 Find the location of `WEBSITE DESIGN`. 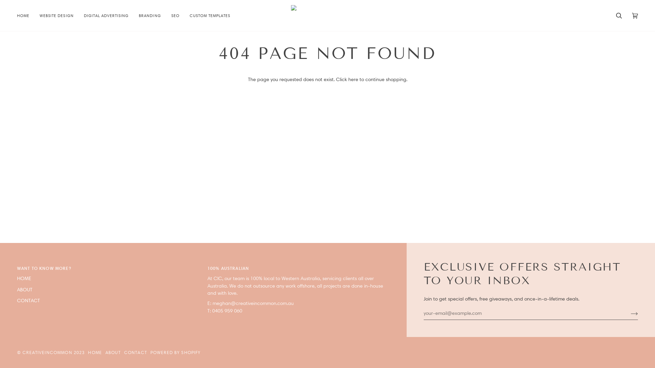

WEBSITE DESIGN is located at coordinates (57, 16).